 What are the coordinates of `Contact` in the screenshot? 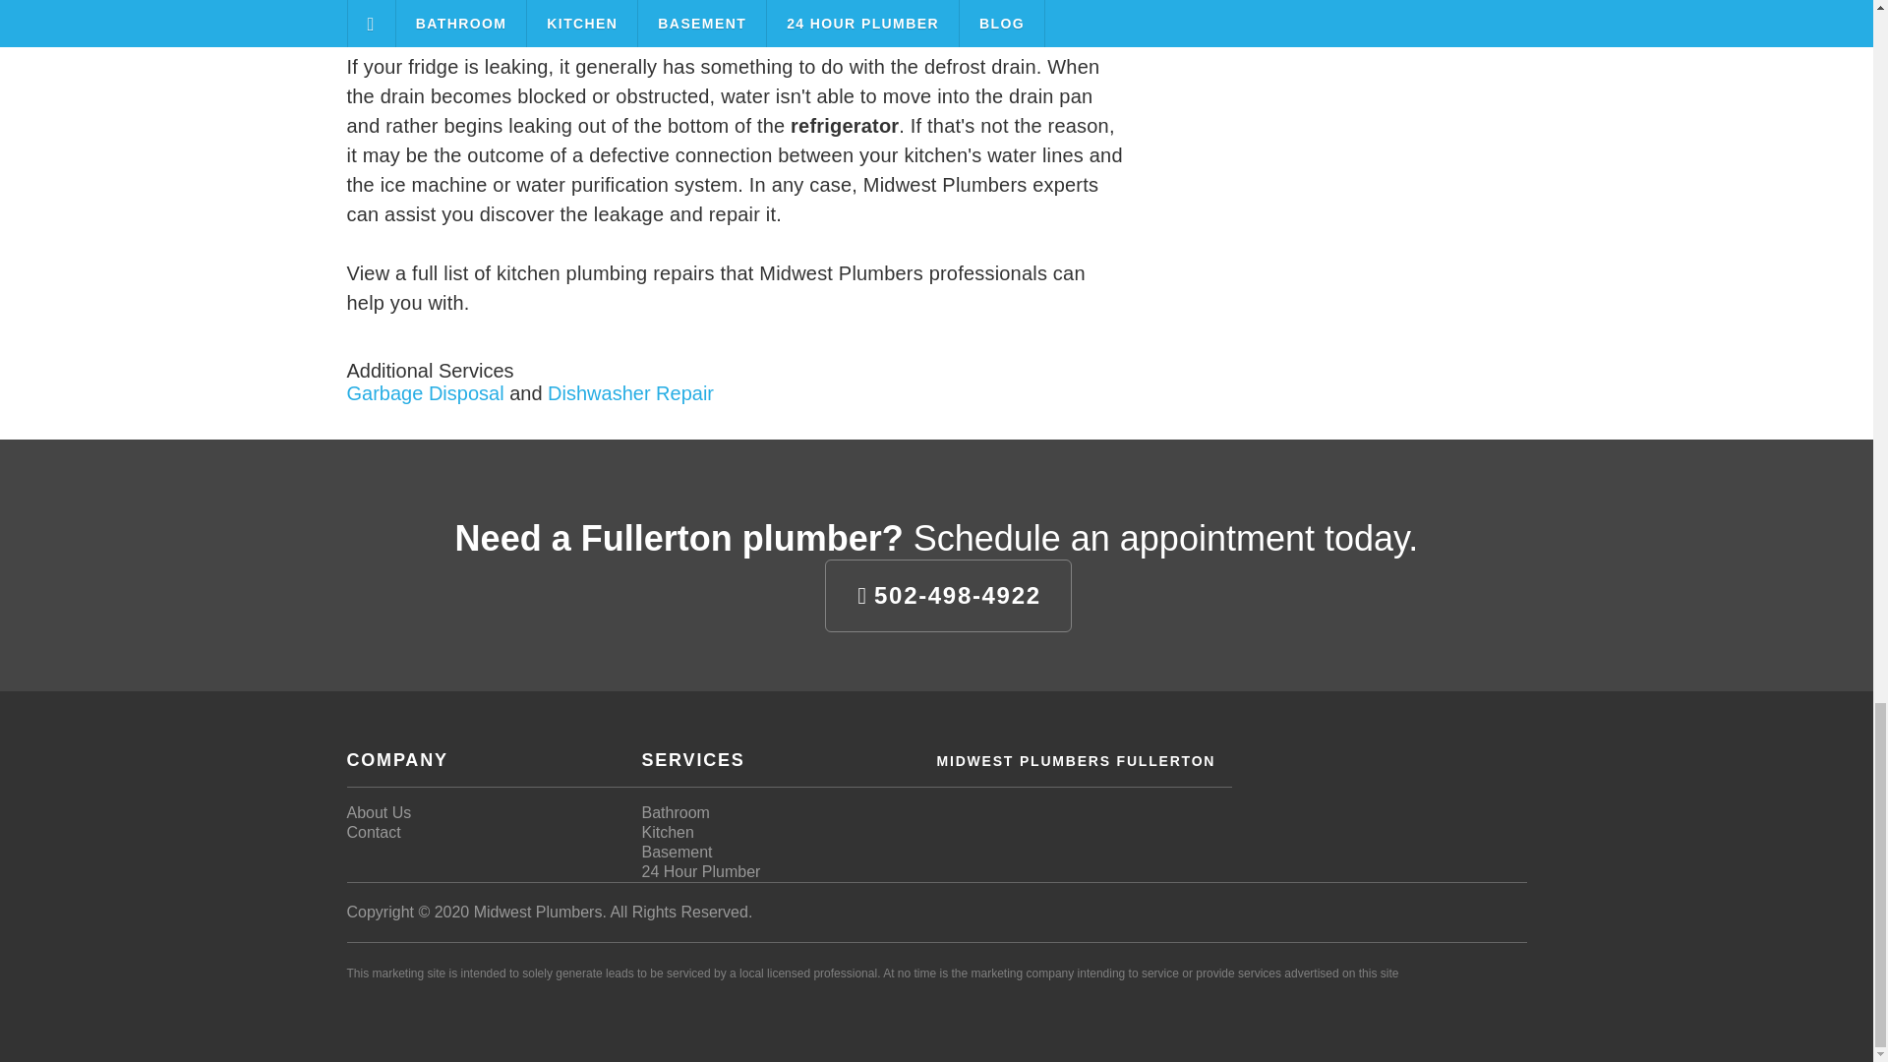 It's located at (373, 832).